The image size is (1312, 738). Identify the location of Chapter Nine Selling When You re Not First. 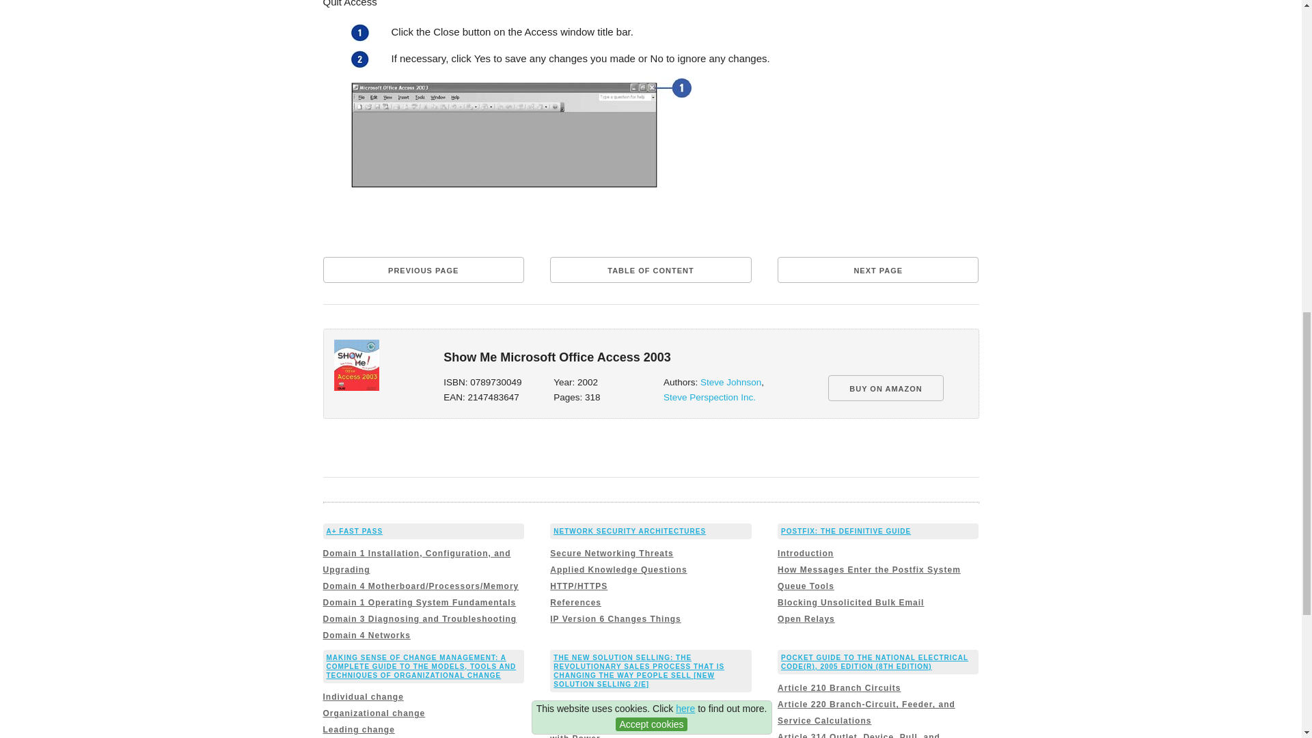
(648, 706).